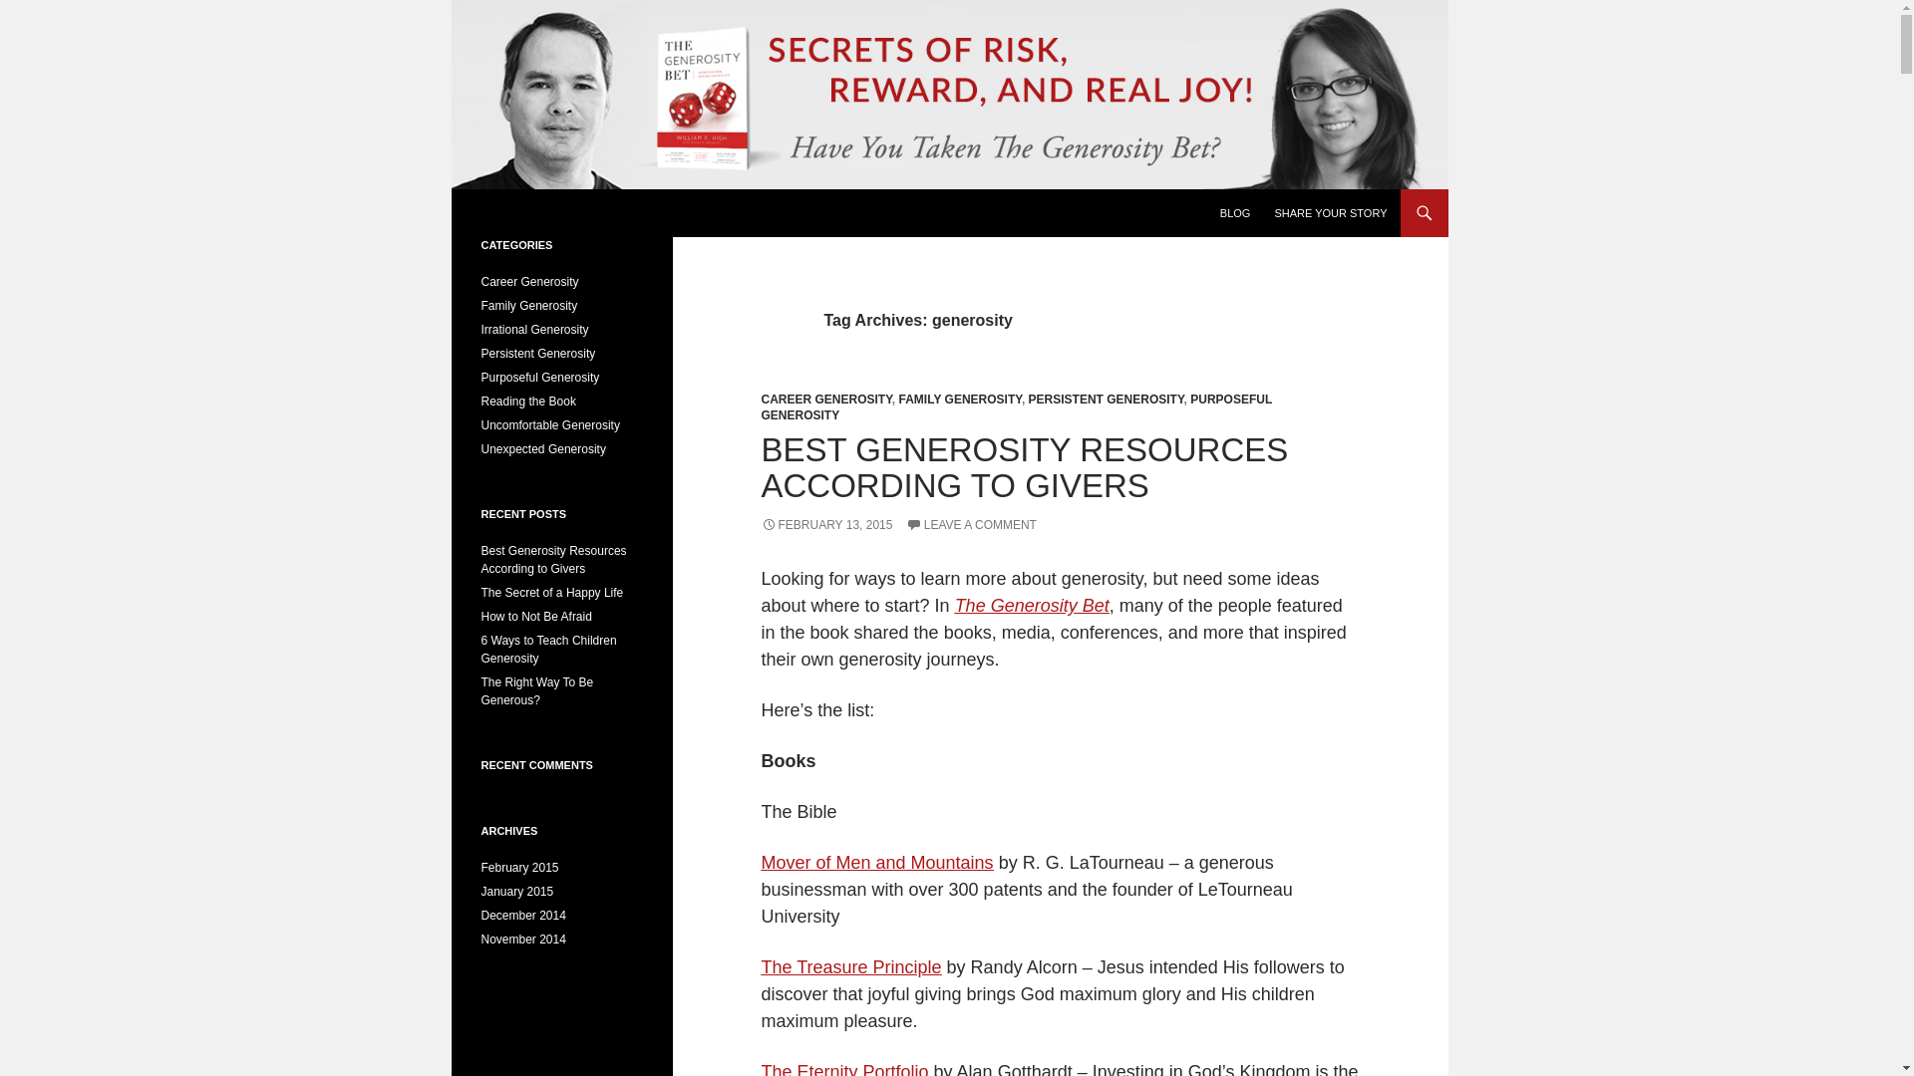 The image size is (1914, 1076). Describe the element at coordinates (877, 863) in the screenshot. I see `Mover of Men and Mountains` at that location.